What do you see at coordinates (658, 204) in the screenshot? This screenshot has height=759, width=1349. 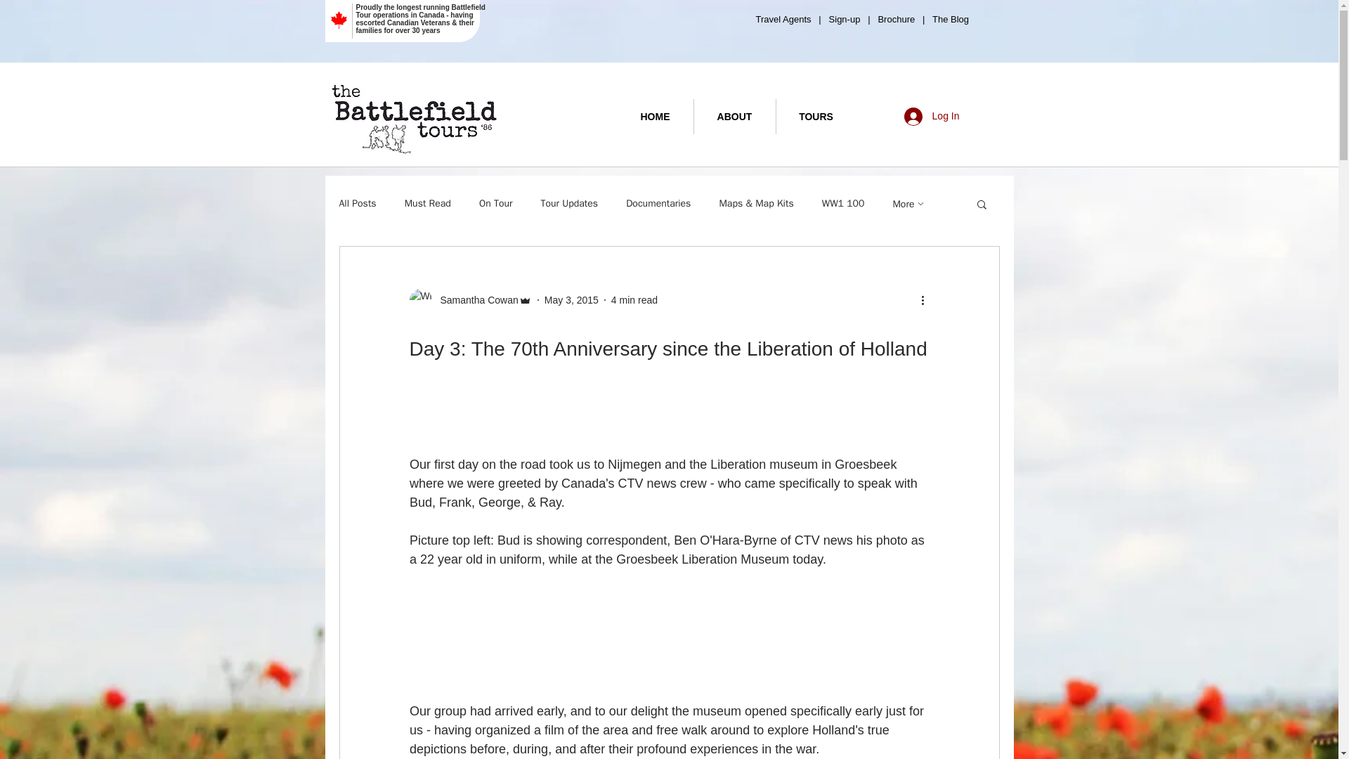 I see `Documentaries` at bounding box center [658, 204].